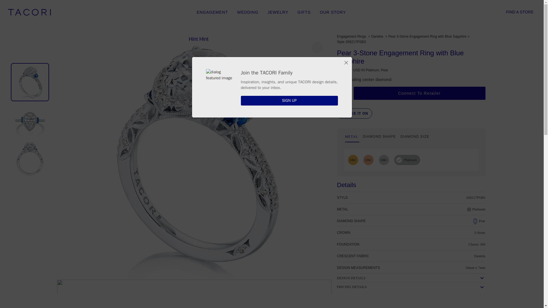 This screenshot has width=548, height=308. What do you see at coordinates (352, 160) in the screenshot?
I see `18kt` at bounding box center [352, 160].